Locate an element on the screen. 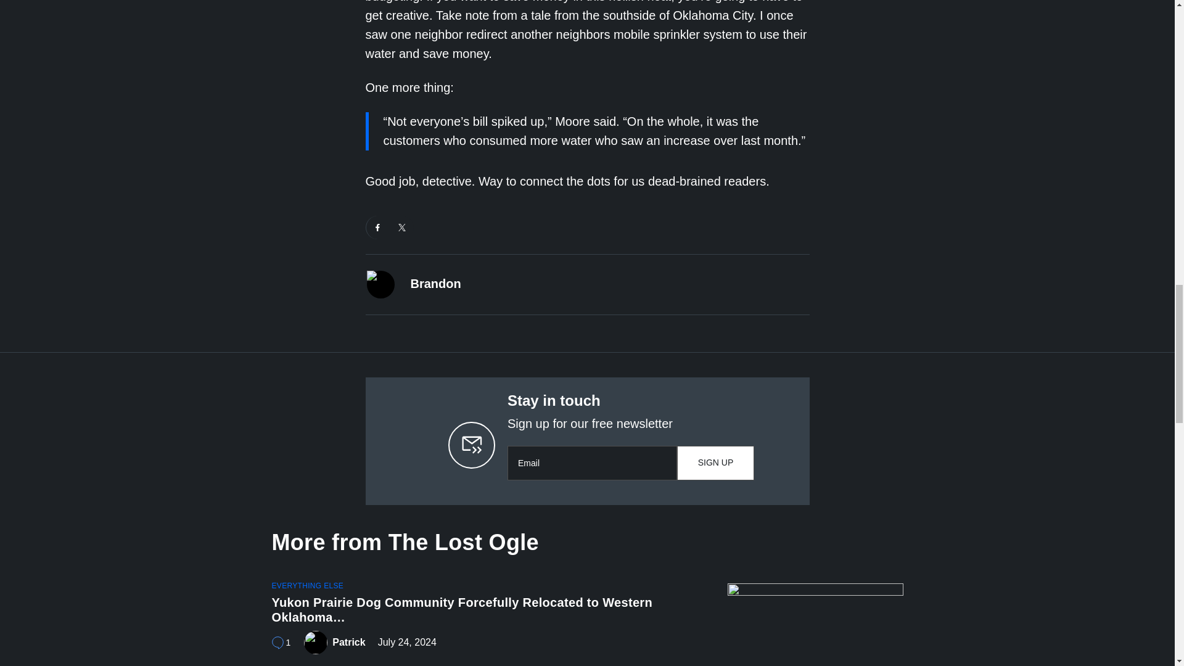 The height and width of the screenshot is (666, 1184). SIGN UP is located at coordinates (715, 462).